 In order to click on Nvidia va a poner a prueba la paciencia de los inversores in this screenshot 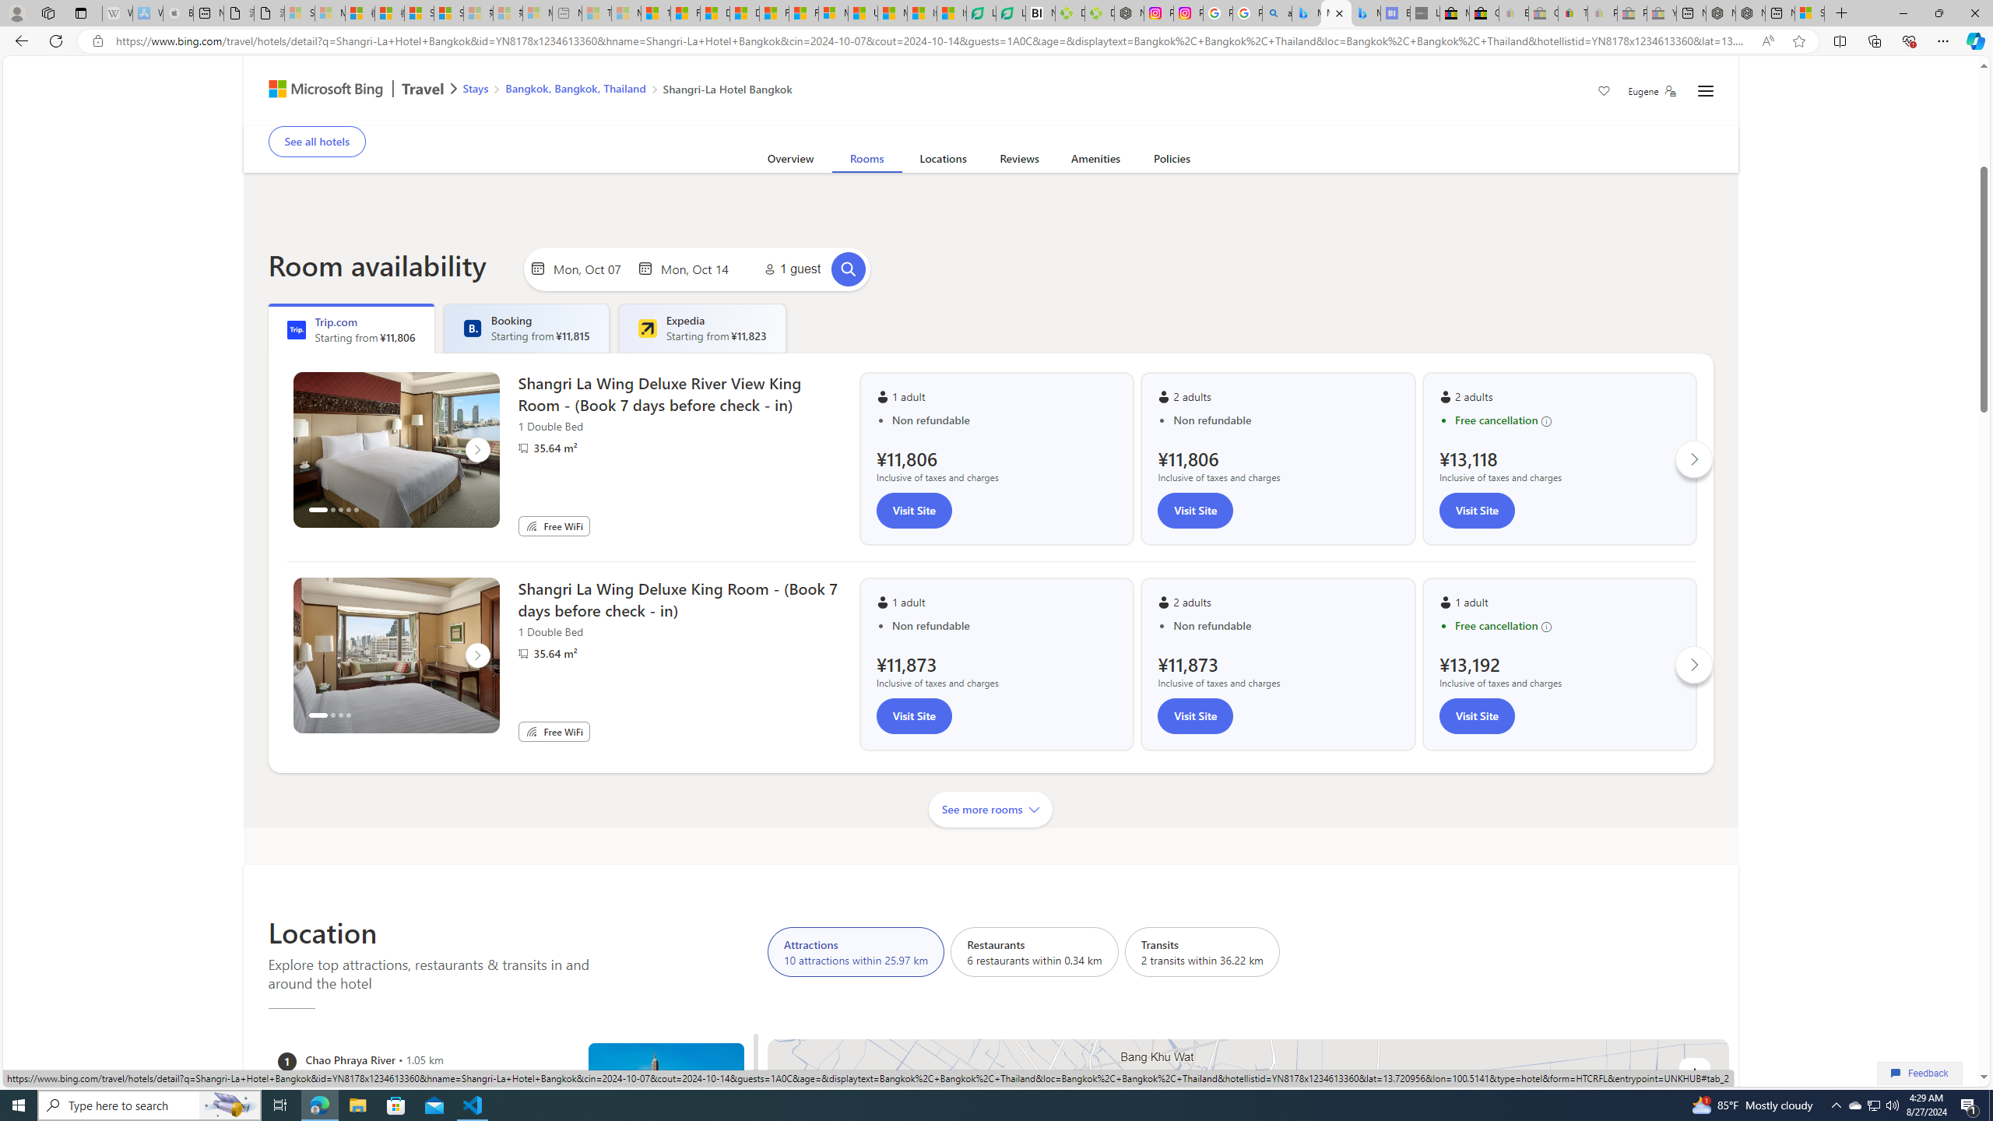, I will do `click(1040, 13)`.